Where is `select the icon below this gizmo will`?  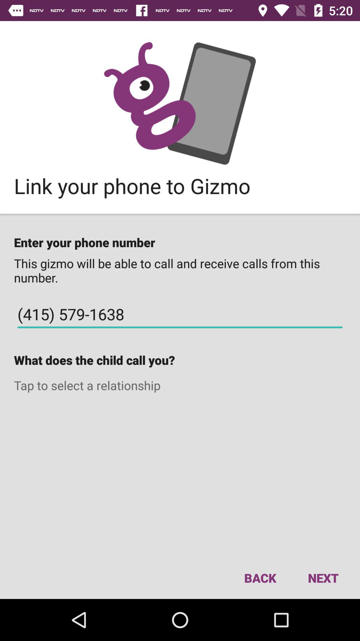 select the icon below this gizmo will is located at coordinates (180, 314).